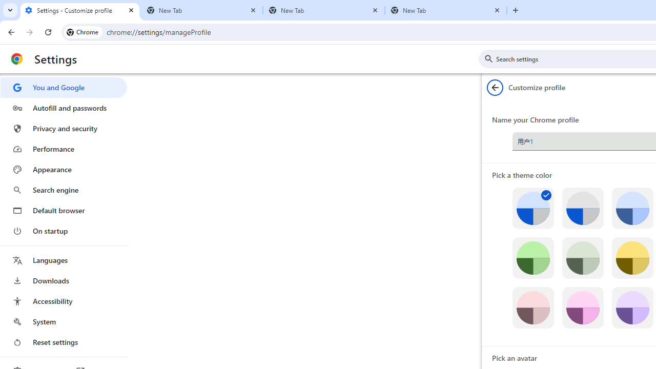  Describe the element at coordinates (64, 231) in the screenshot. I see `On startup` at that location.